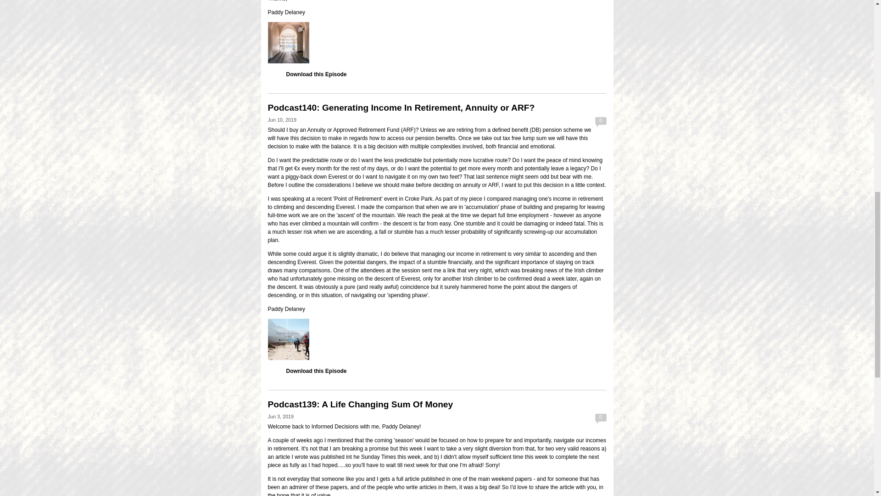 Image resolution: width=881 pixels, height=496 pixels. What do you see at coordinates (437, 42) in the screenshot?
I see `Libsyn Player` at bounding box center [437, 42].